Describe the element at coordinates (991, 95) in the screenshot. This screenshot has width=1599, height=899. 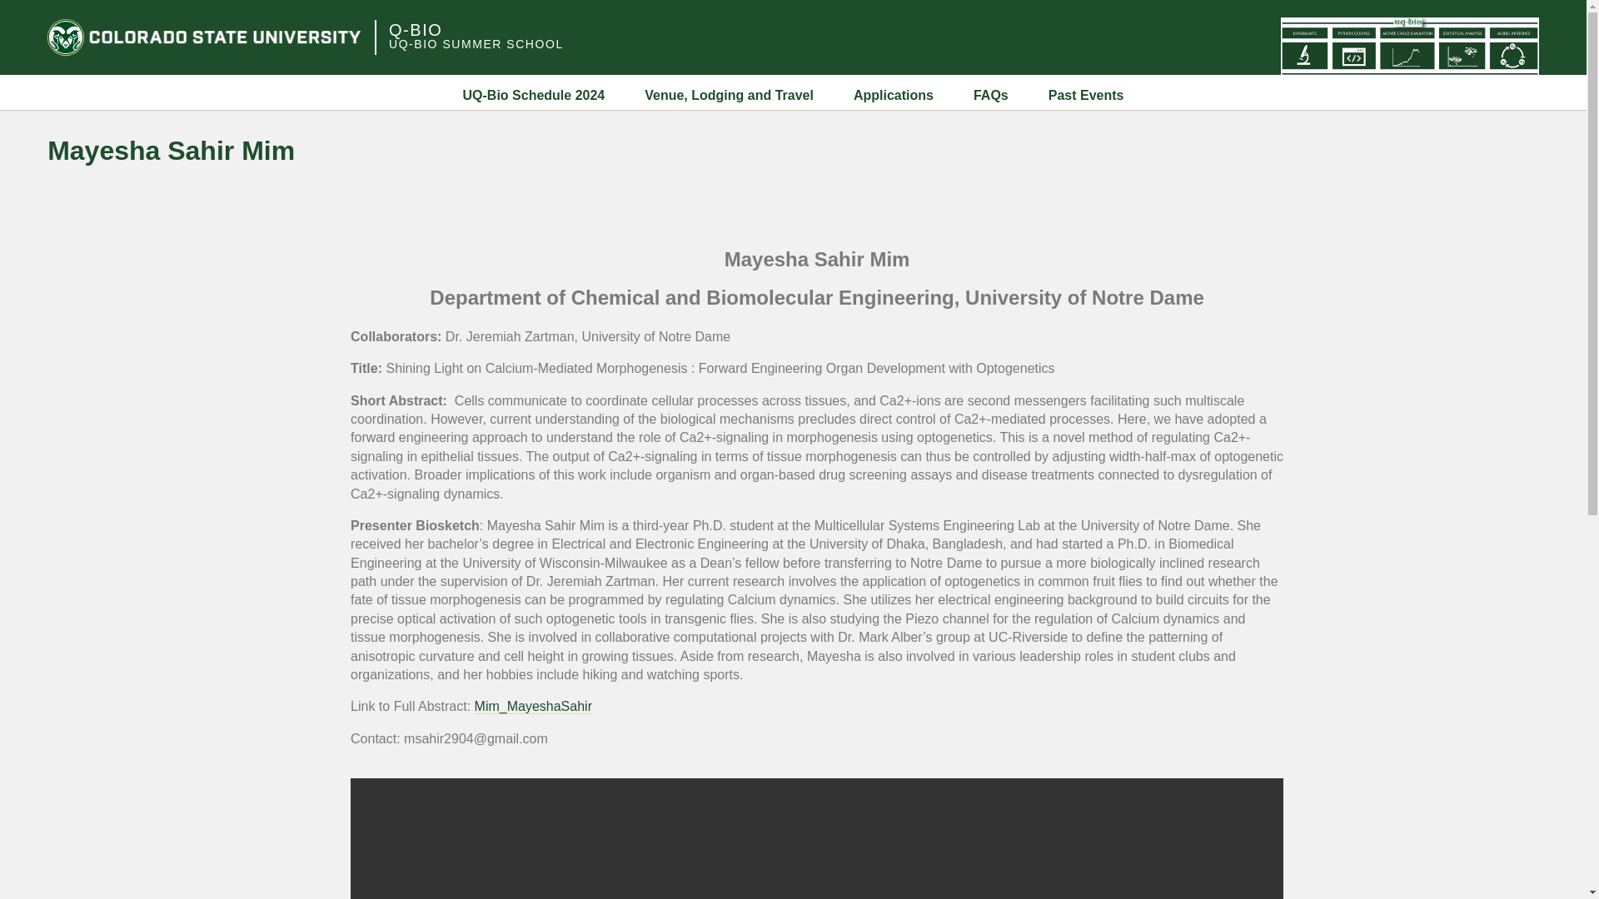
I see `FAQs` at that location.